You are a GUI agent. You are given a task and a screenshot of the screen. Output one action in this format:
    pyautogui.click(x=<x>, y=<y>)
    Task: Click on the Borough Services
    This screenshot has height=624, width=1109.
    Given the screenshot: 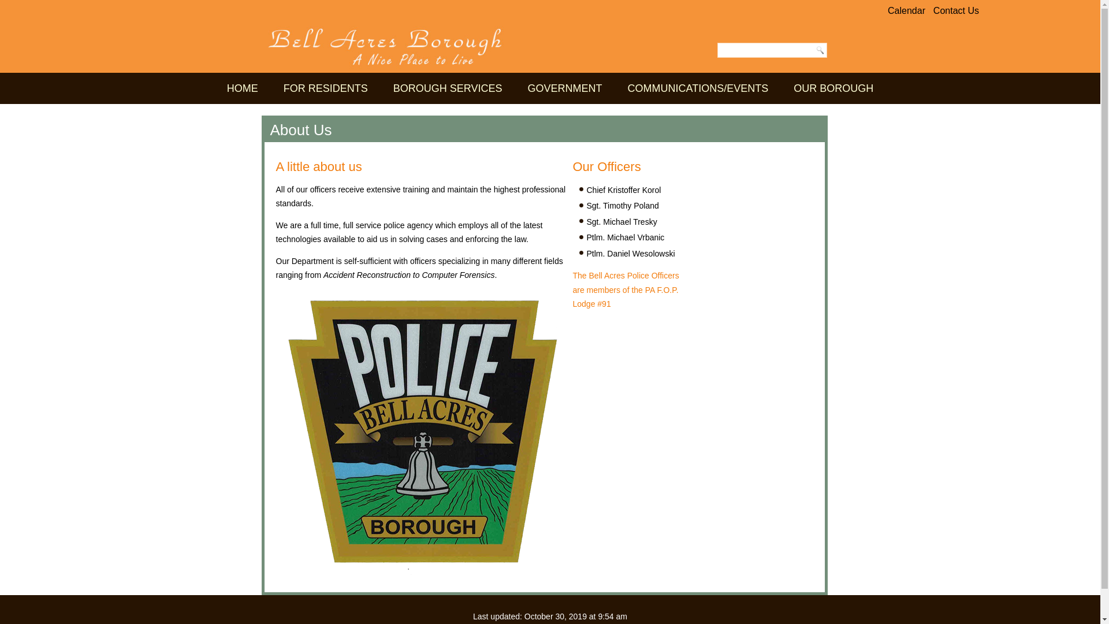 What is the action you would take?
    pyautogui.click(x=448, y=88)
    